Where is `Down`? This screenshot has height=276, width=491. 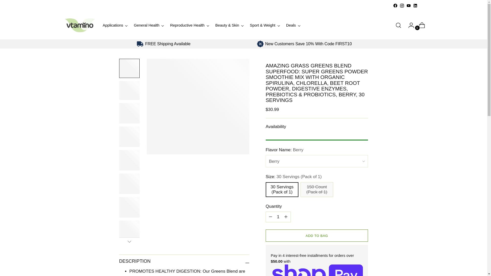 Down is located at coordinates (129, 241).